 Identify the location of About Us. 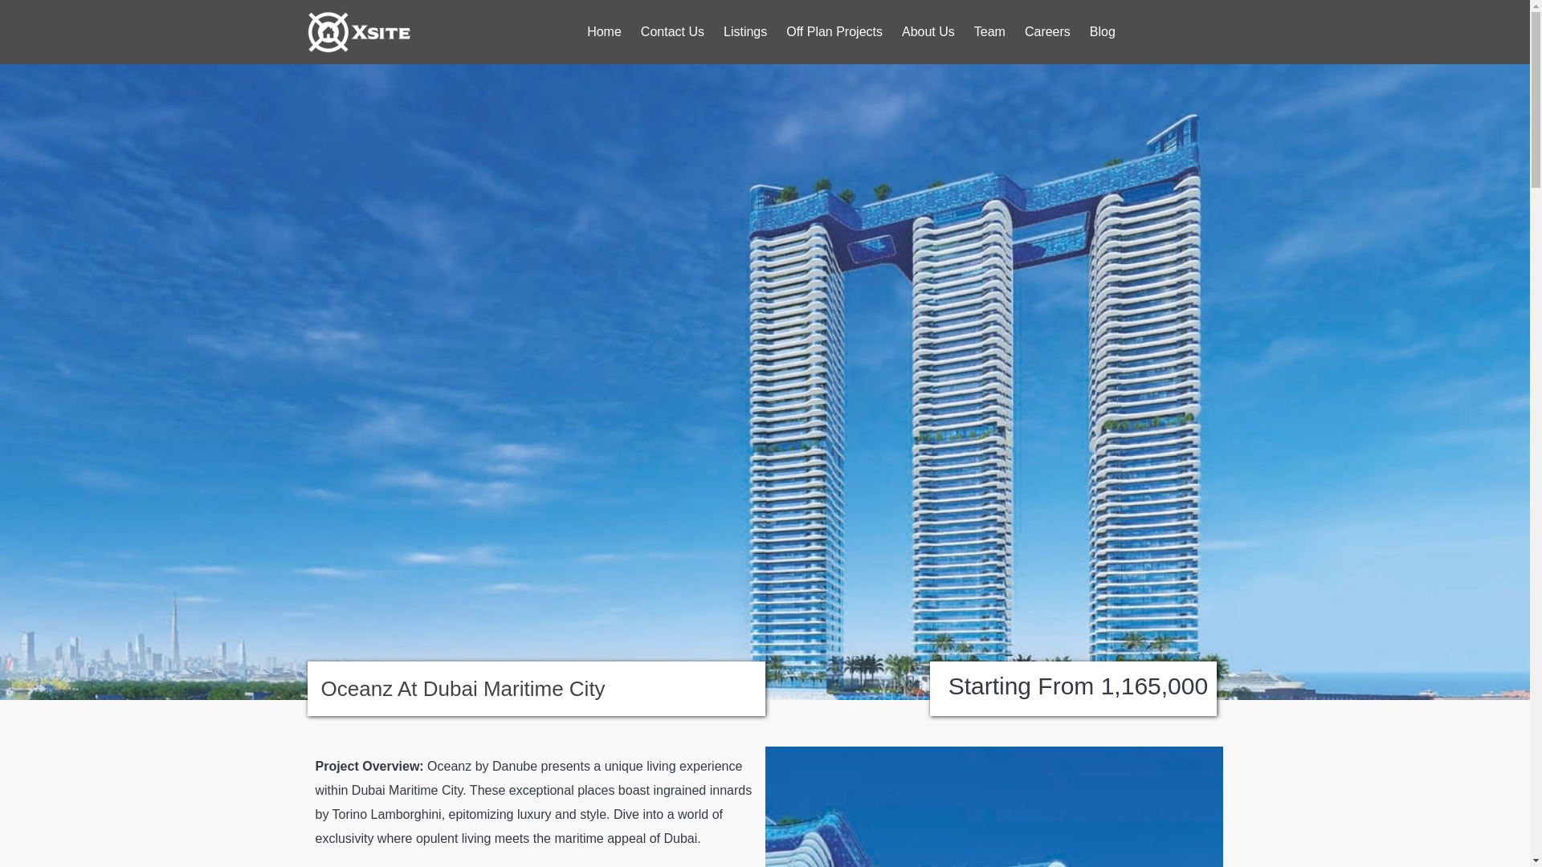
(928, 32).